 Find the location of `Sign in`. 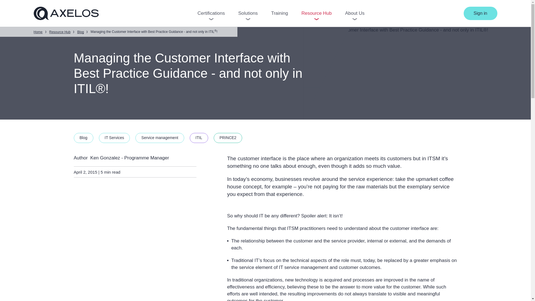

Sign in is located at coordinates (480, 13).